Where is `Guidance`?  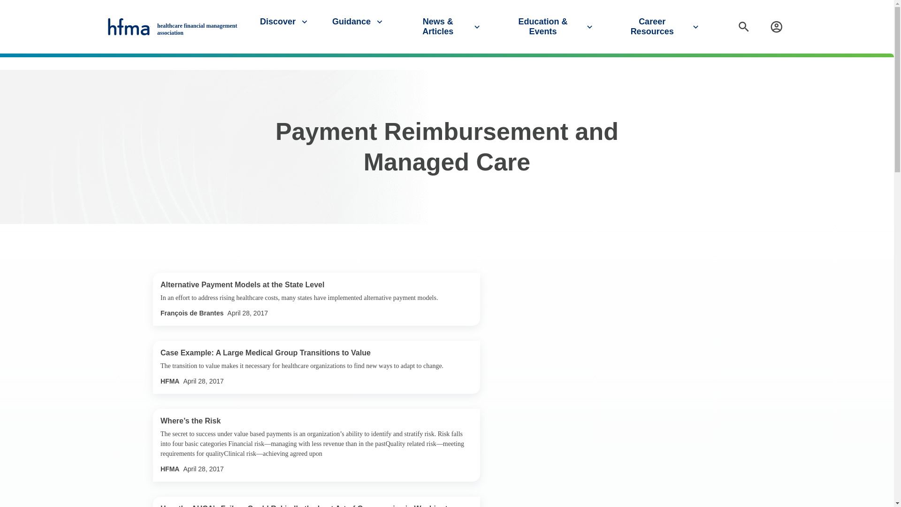
Guidance is located at coordinates (359, 22).